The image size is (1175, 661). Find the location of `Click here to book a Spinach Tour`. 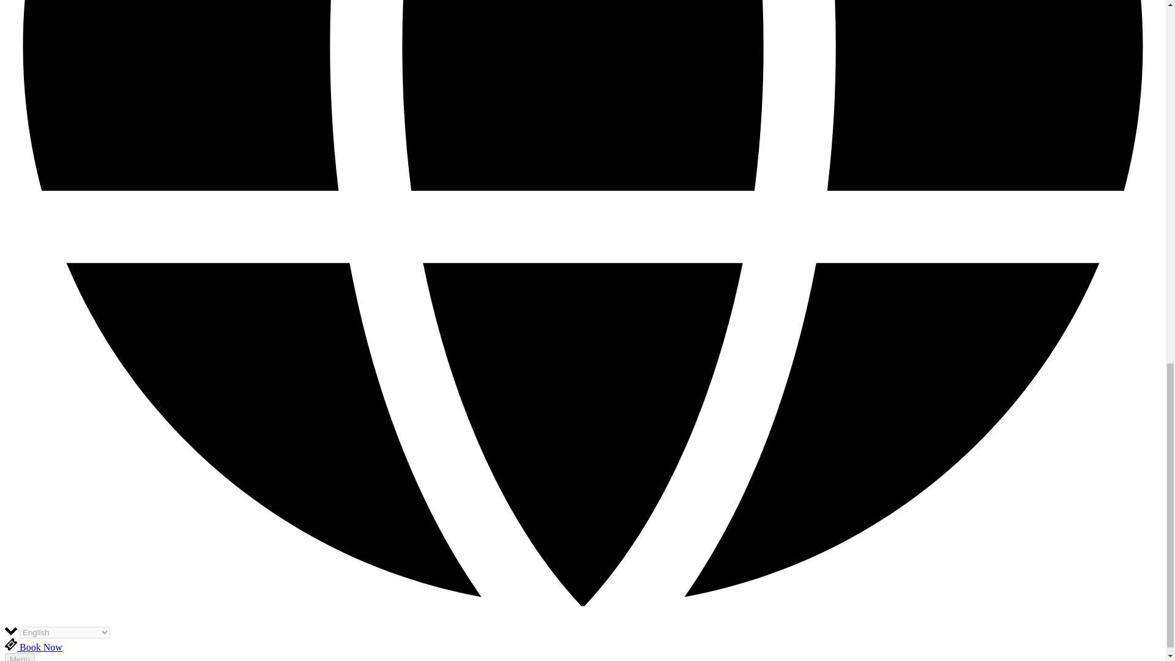

Click here to book a Spinach Tour is located at coordinates (33, 646).